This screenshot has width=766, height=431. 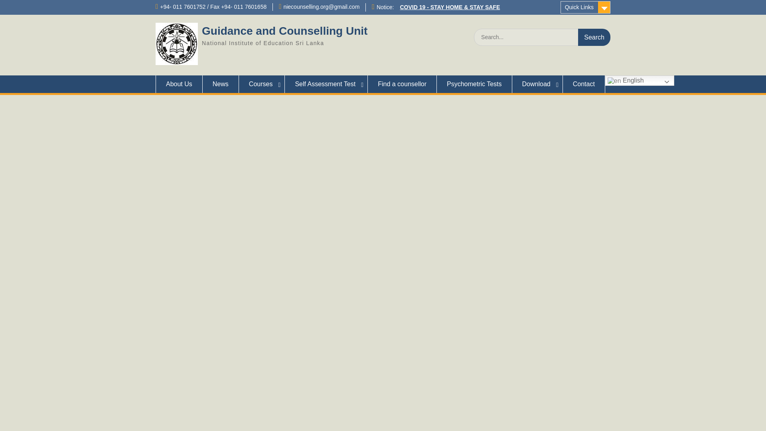 What do you see at coordinates (474, 84) in the screenshot?
I see `Psychometric Tests` at bounding box center [474, 84].